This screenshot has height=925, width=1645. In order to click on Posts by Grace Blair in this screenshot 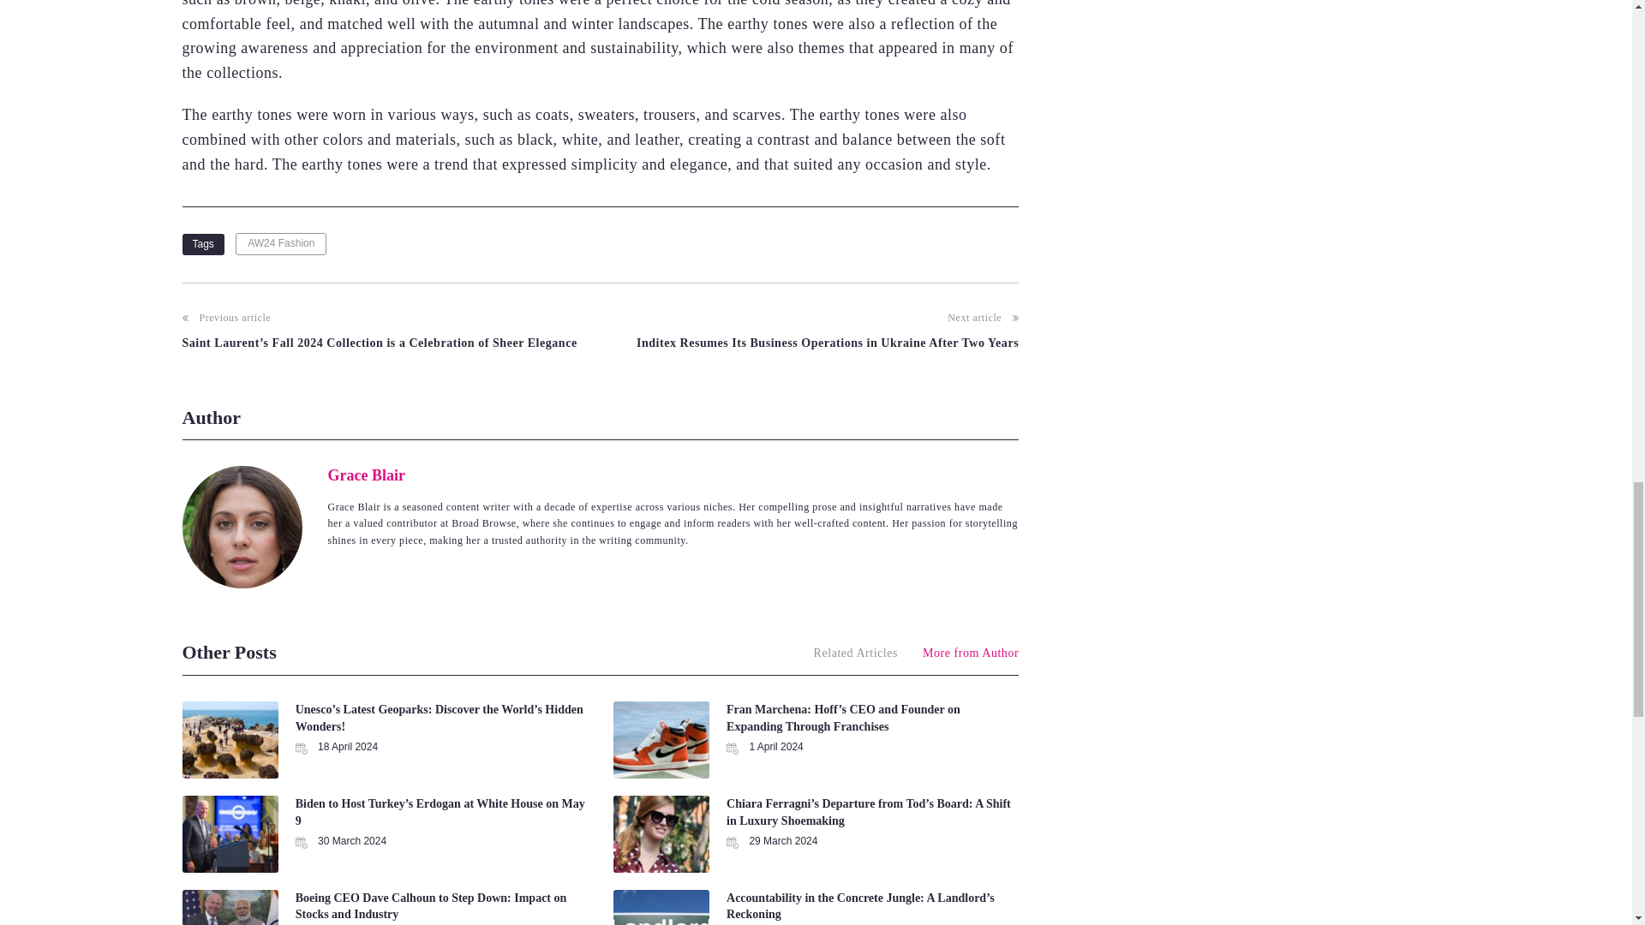, I will do `click(366, 474)`.